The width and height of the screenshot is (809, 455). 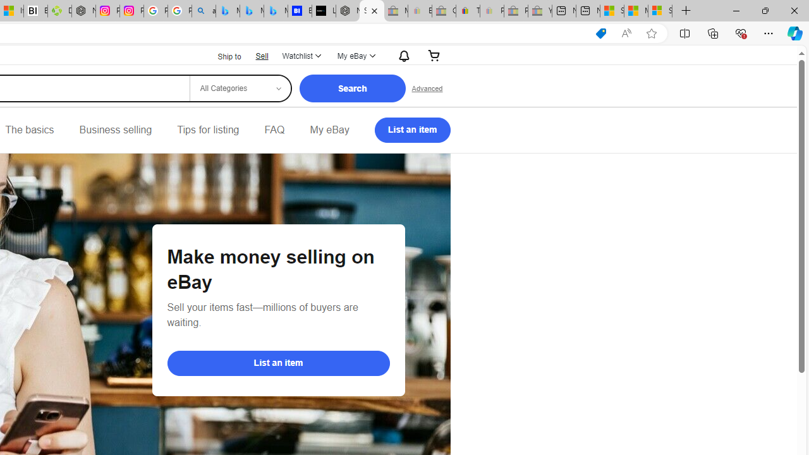 What do you see at coordinates (221, 56) in the screenshot?
I see `Ship to` at bounding box center [221, 56].